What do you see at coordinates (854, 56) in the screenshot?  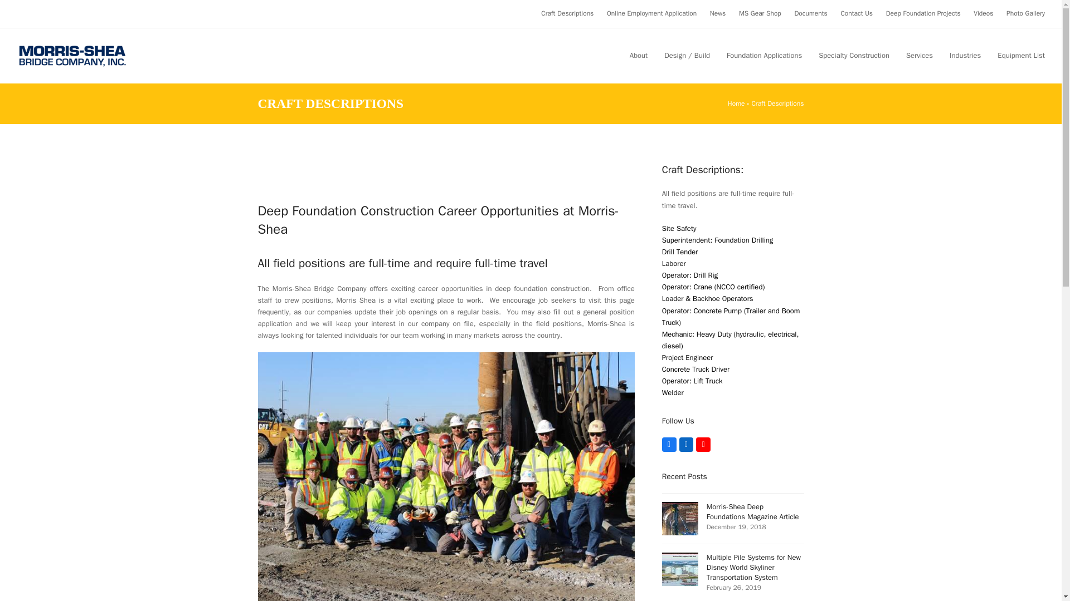 I see `Specialty Construction` at bounding box center [854, 56].